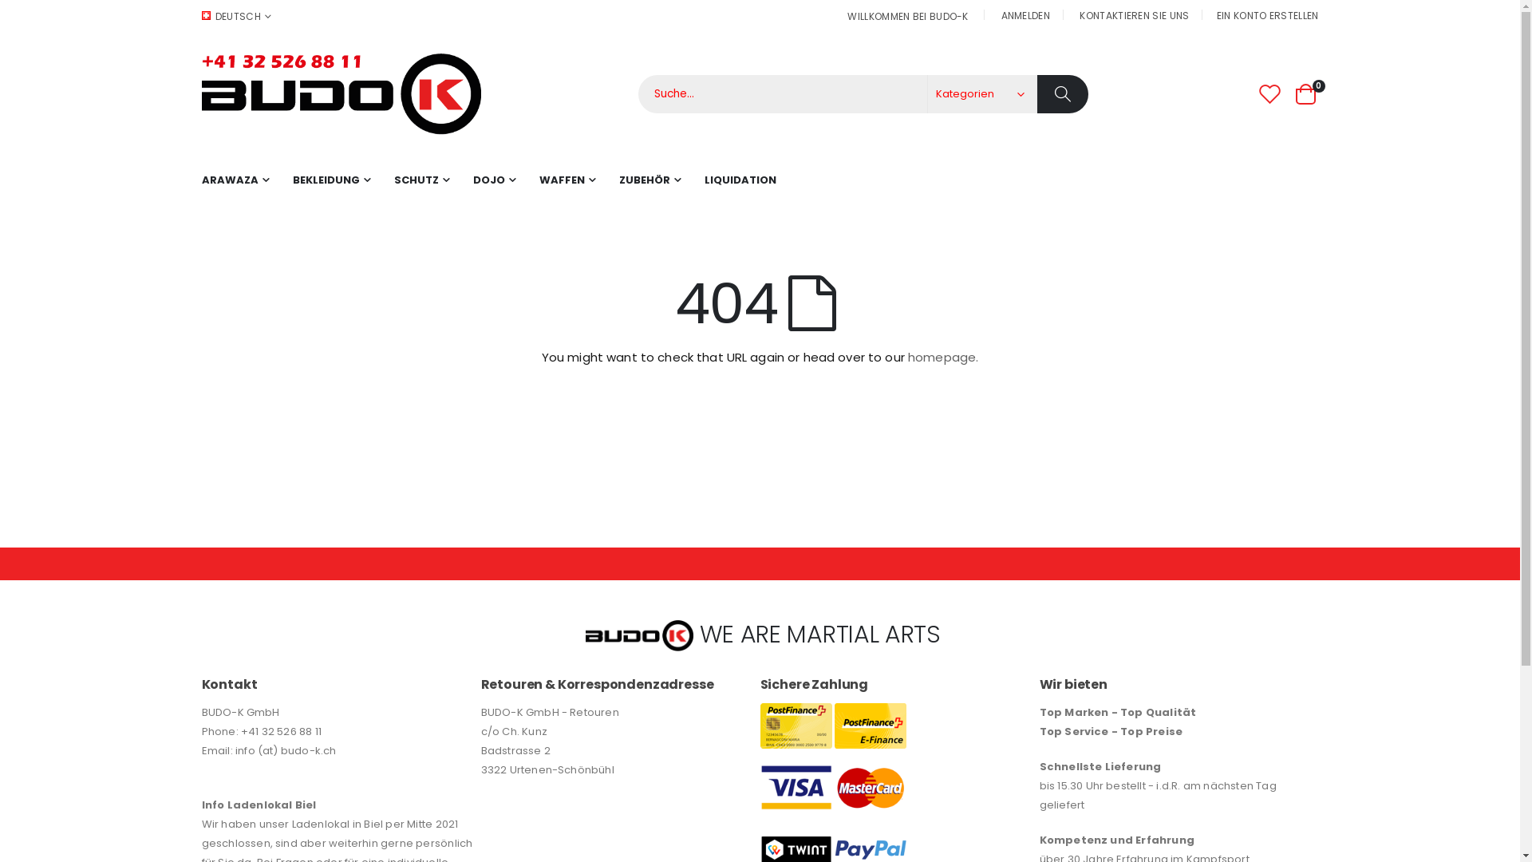 The image size is (1532, 862). I want to click on WAFFEN, so click(567, 180).